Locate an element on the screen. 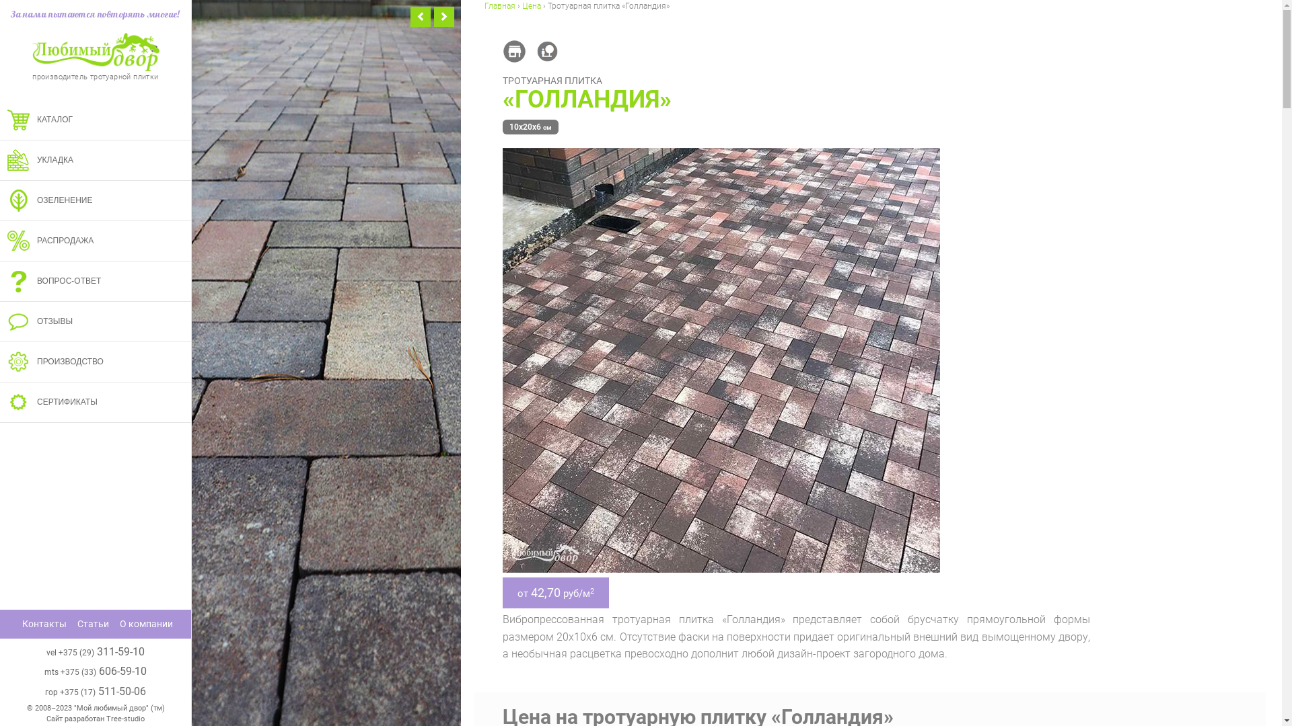  mts +375 (33) 606-59-10 is located at coordinates (96, 671).